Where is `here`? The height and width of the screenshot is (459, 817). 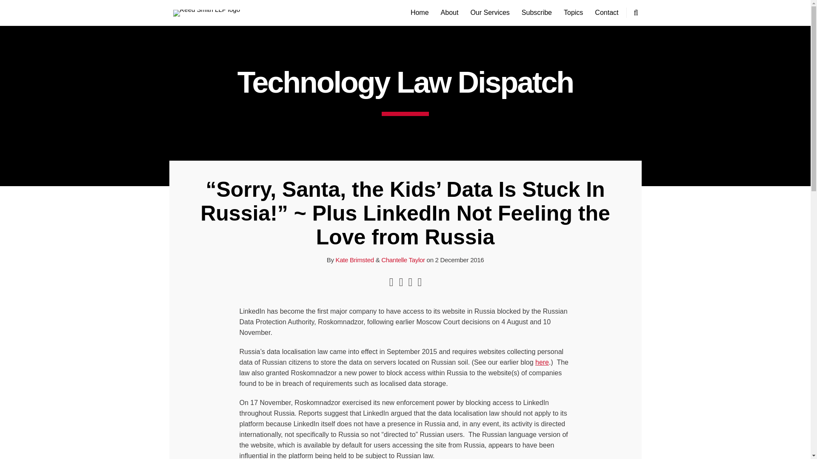 here is located at coordinates (542, 362).